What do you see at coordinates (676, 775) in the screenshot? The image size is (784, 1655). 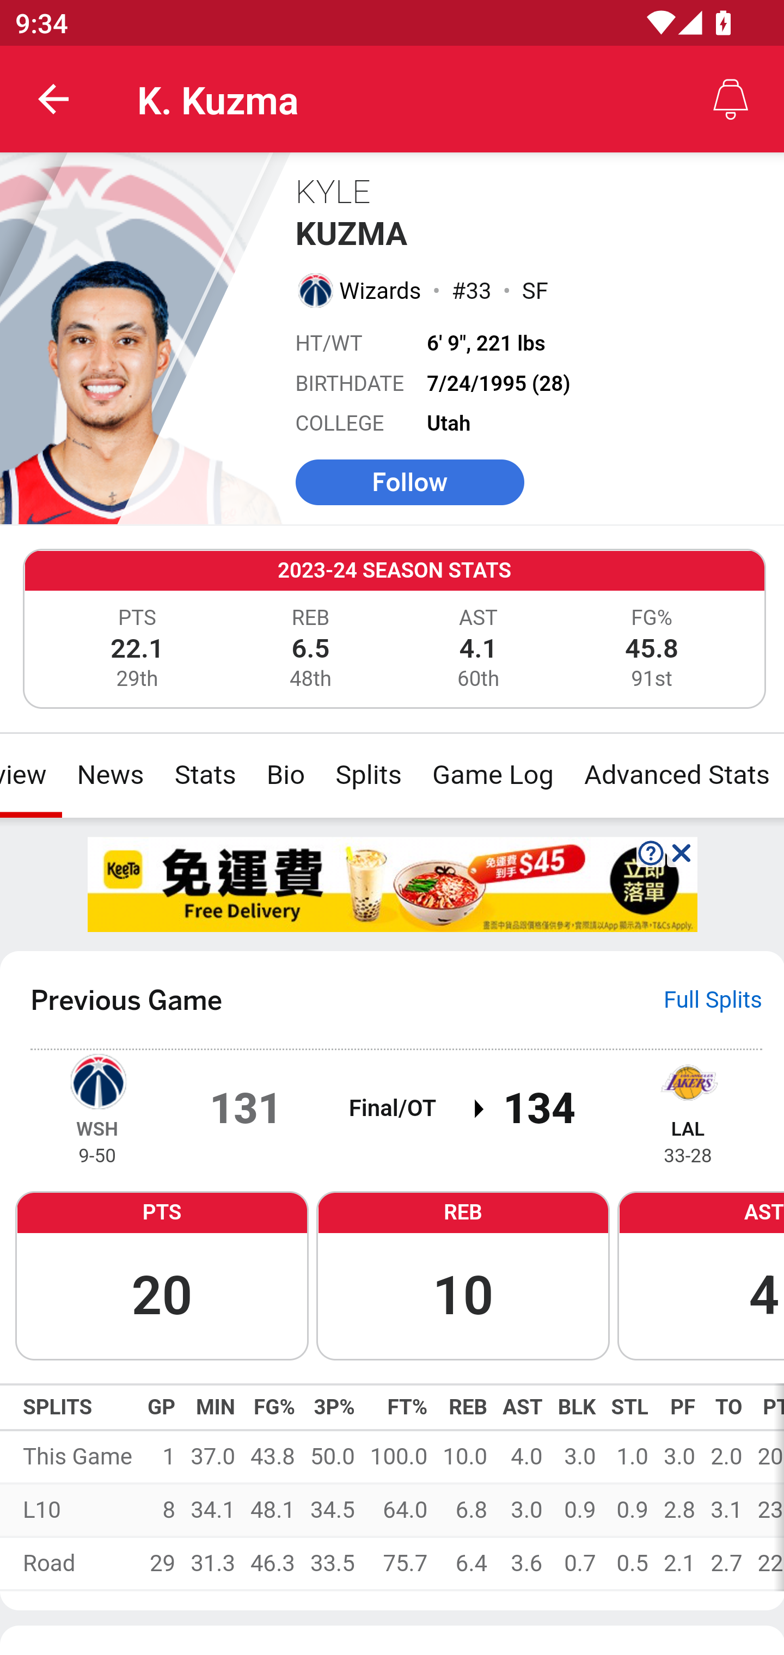 I see `Advanced Stats` at bounding box center [676, 775].